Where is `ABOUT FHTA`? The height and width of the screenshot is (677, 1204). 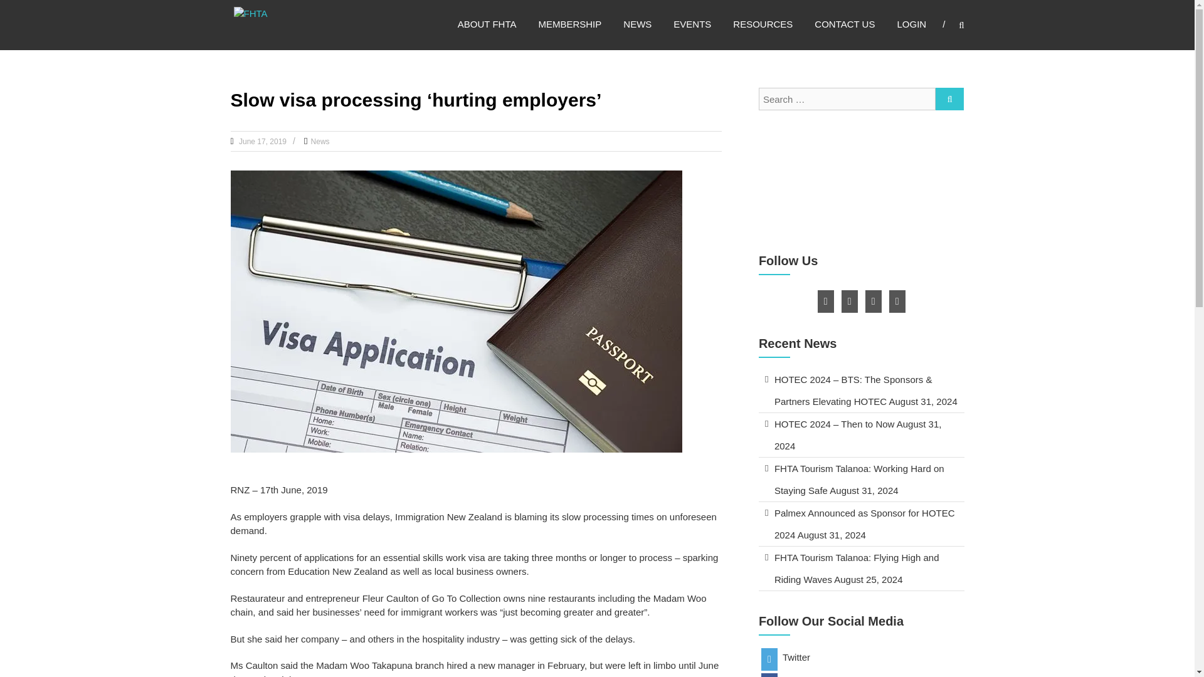 ABOUT FHTA is located at coordinates (487, 24).